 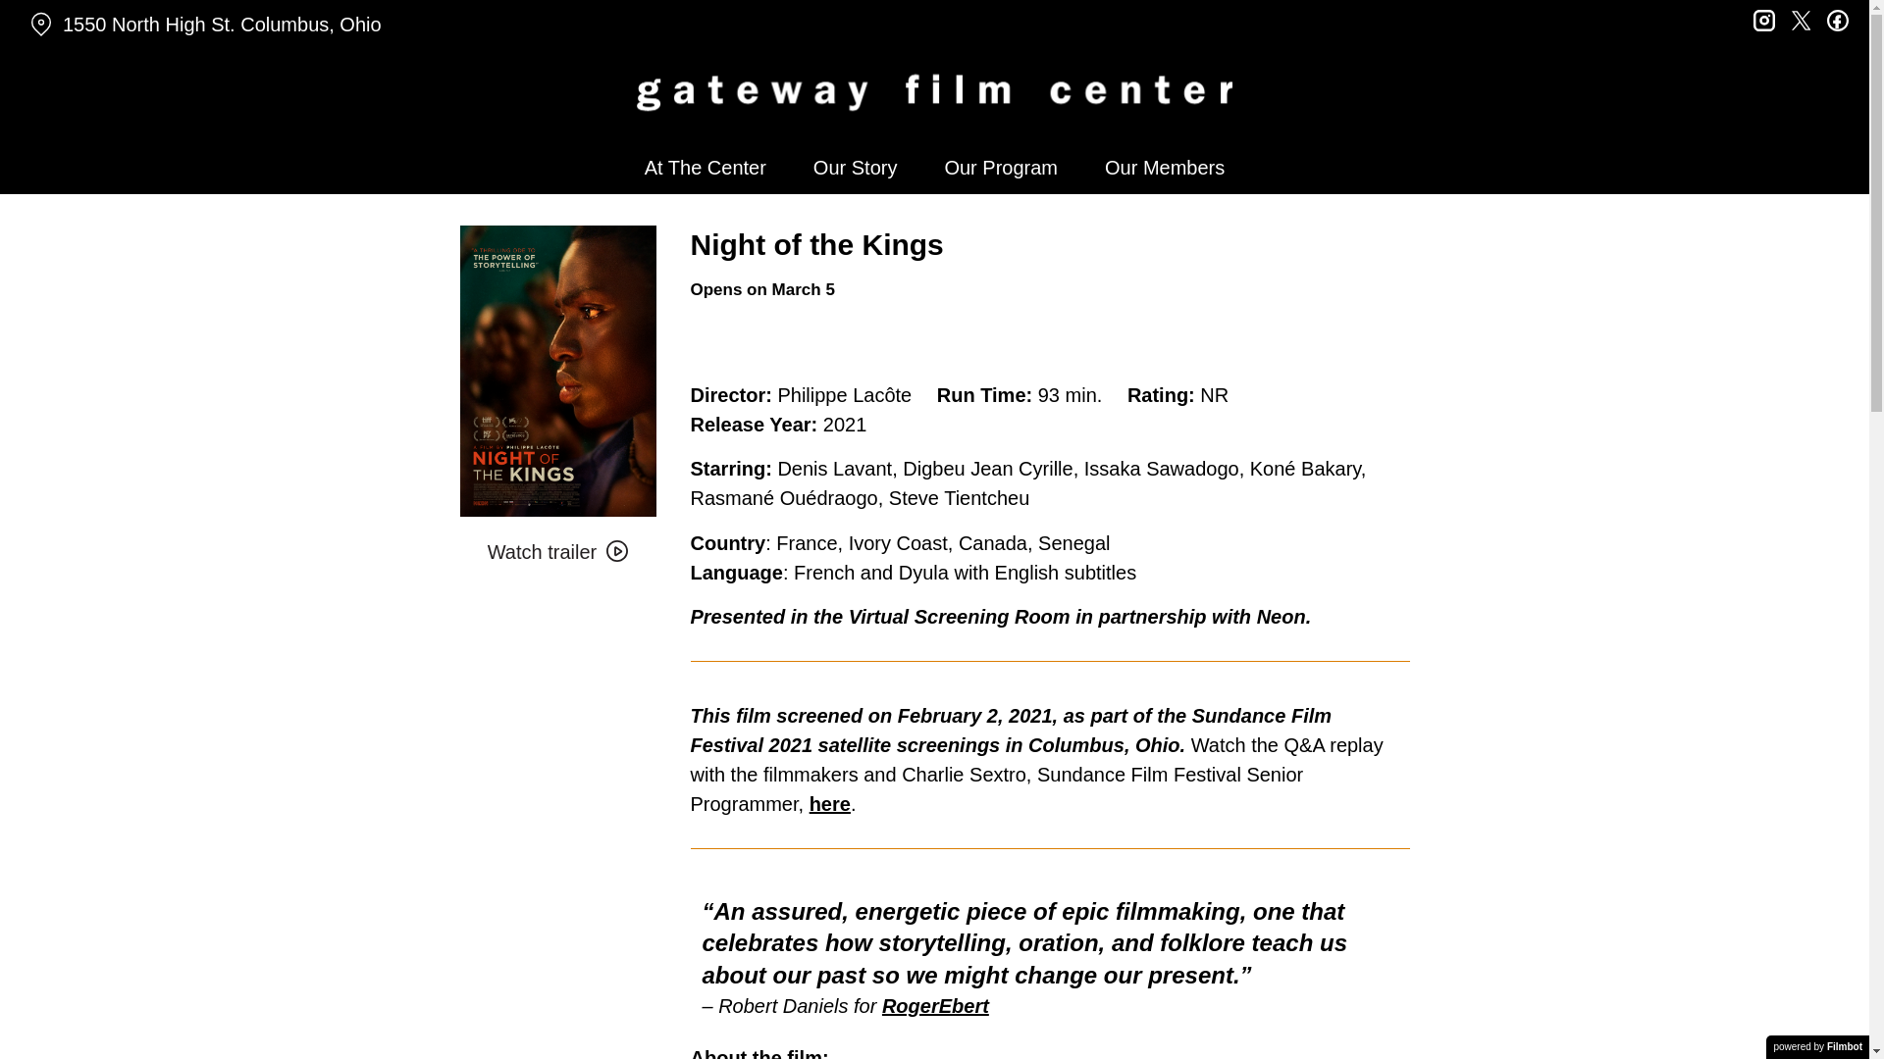 What do you see at coordinates (557, 552) in the screenshot?
I see `Watch trailer` at bounding box center [557, 552].